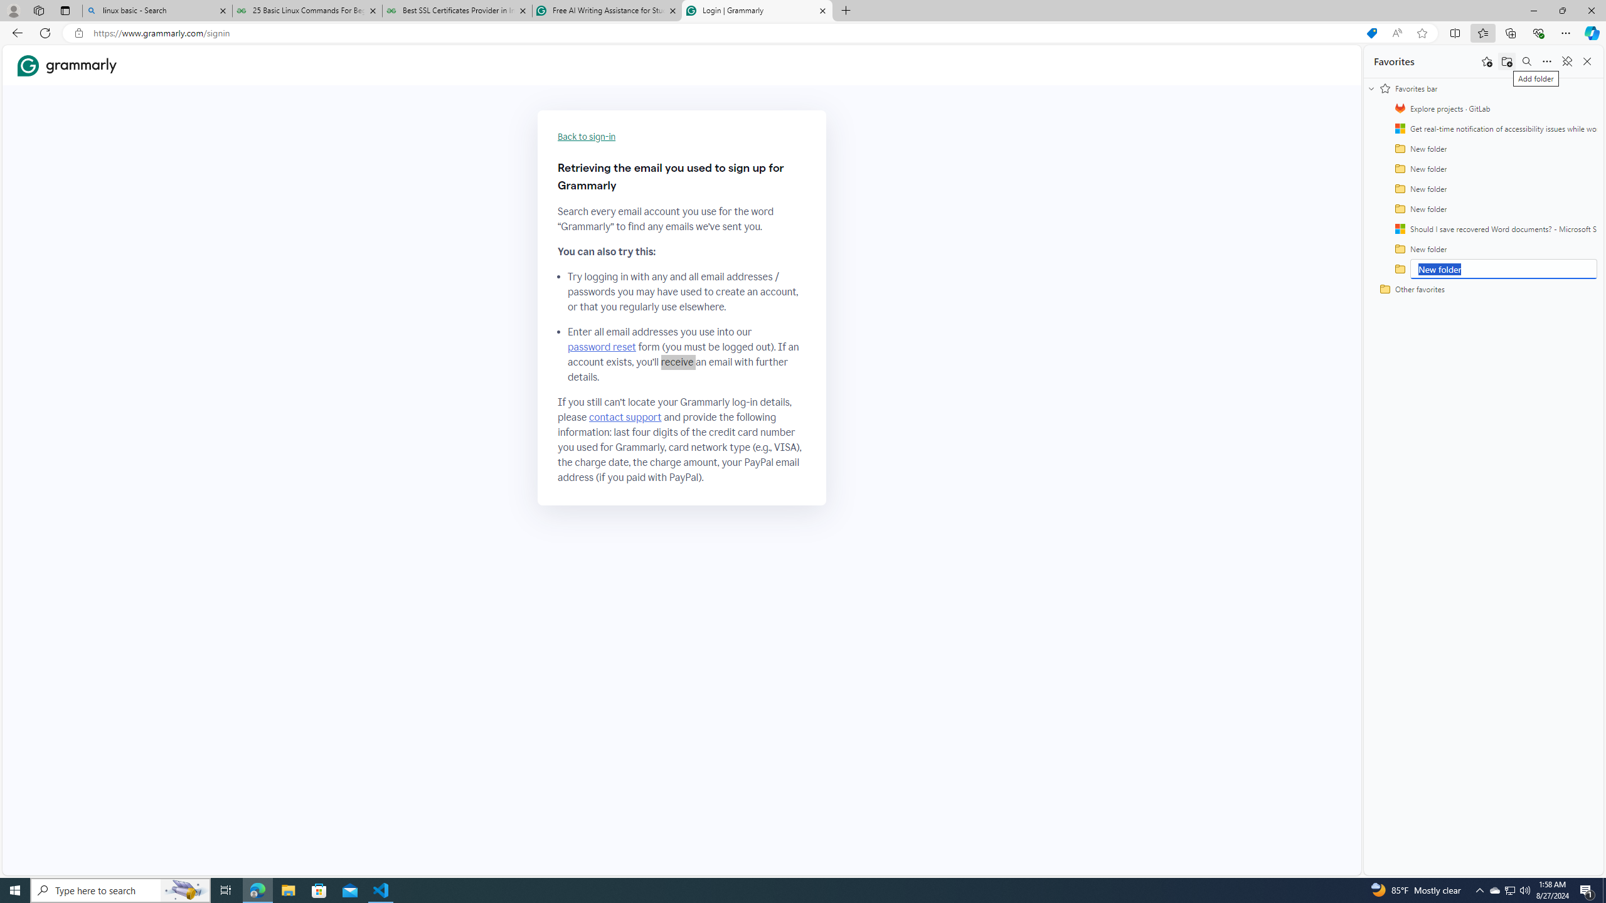 The height and width of the screenshot is (903, 1606). What do you see at coordinates (607, 11) in the screenshot?
I see `Free AI Writing Assistance for Students | Grammarly` at bounding box center [607, 11].